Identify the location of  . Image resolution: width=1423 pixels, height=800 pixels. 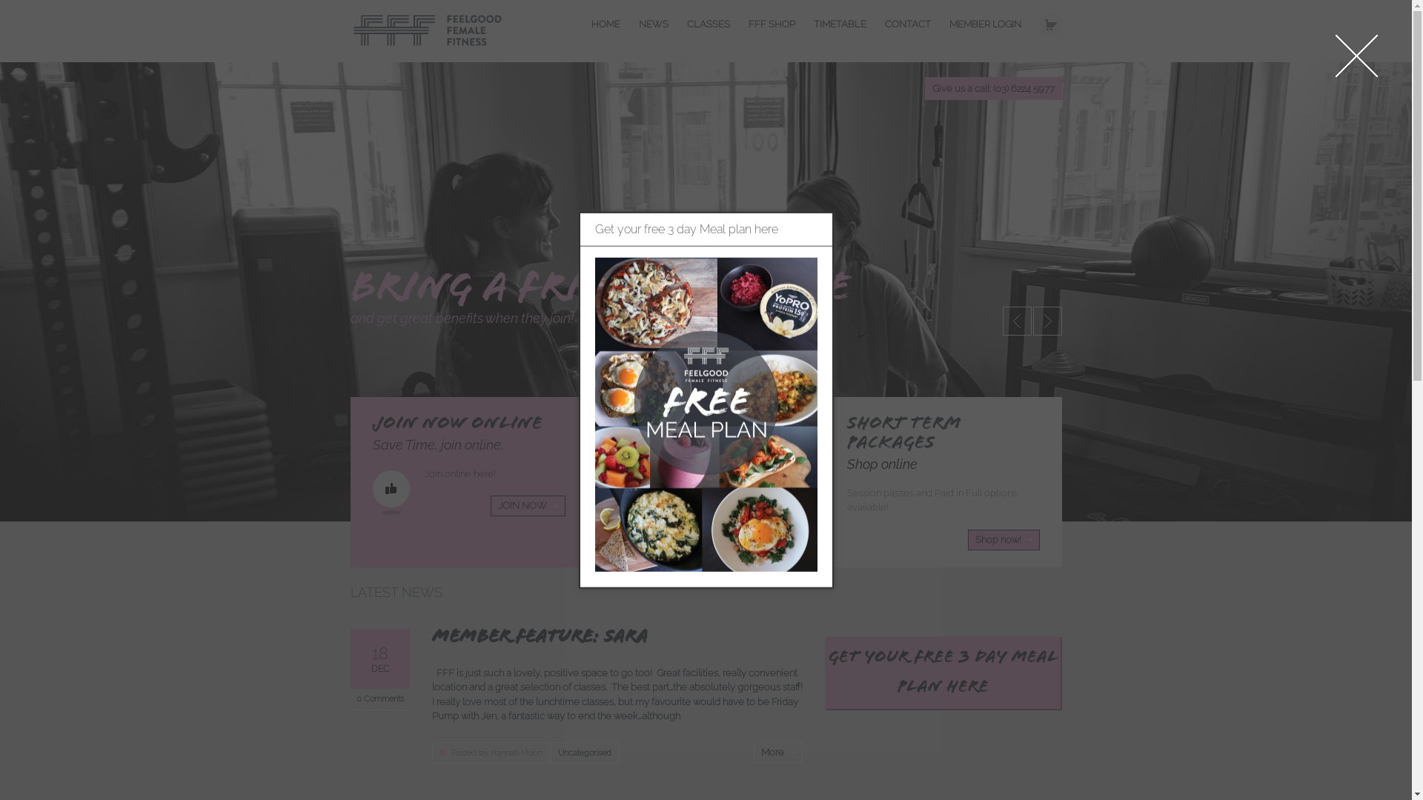
(1050, 24).